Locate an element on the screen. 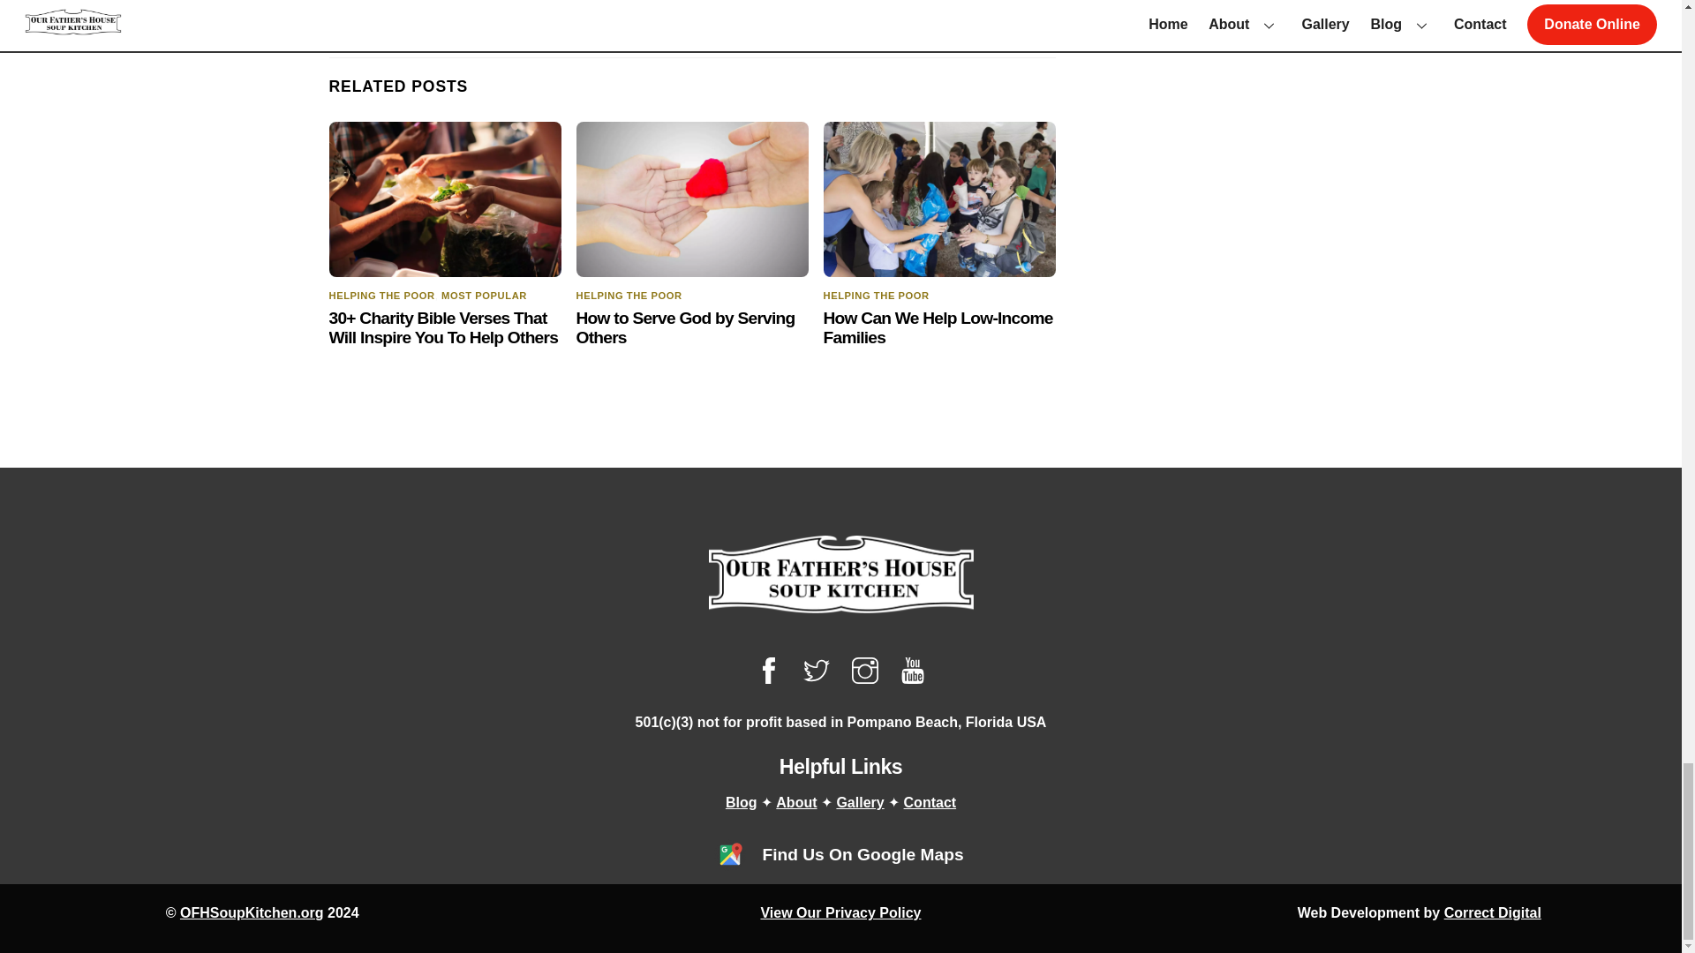  What You Need to Know About Thrift Store Donations is located at coordinates (514, 4).